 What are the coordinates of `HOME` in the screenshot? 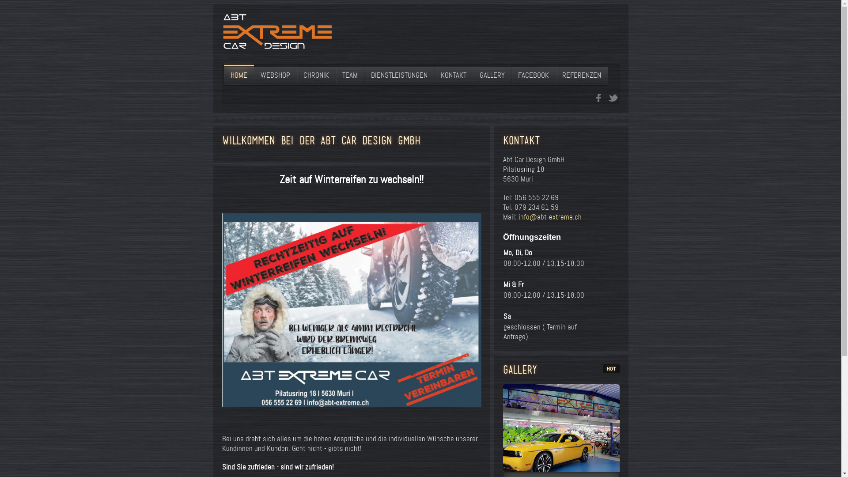 It's located at (238, 76).